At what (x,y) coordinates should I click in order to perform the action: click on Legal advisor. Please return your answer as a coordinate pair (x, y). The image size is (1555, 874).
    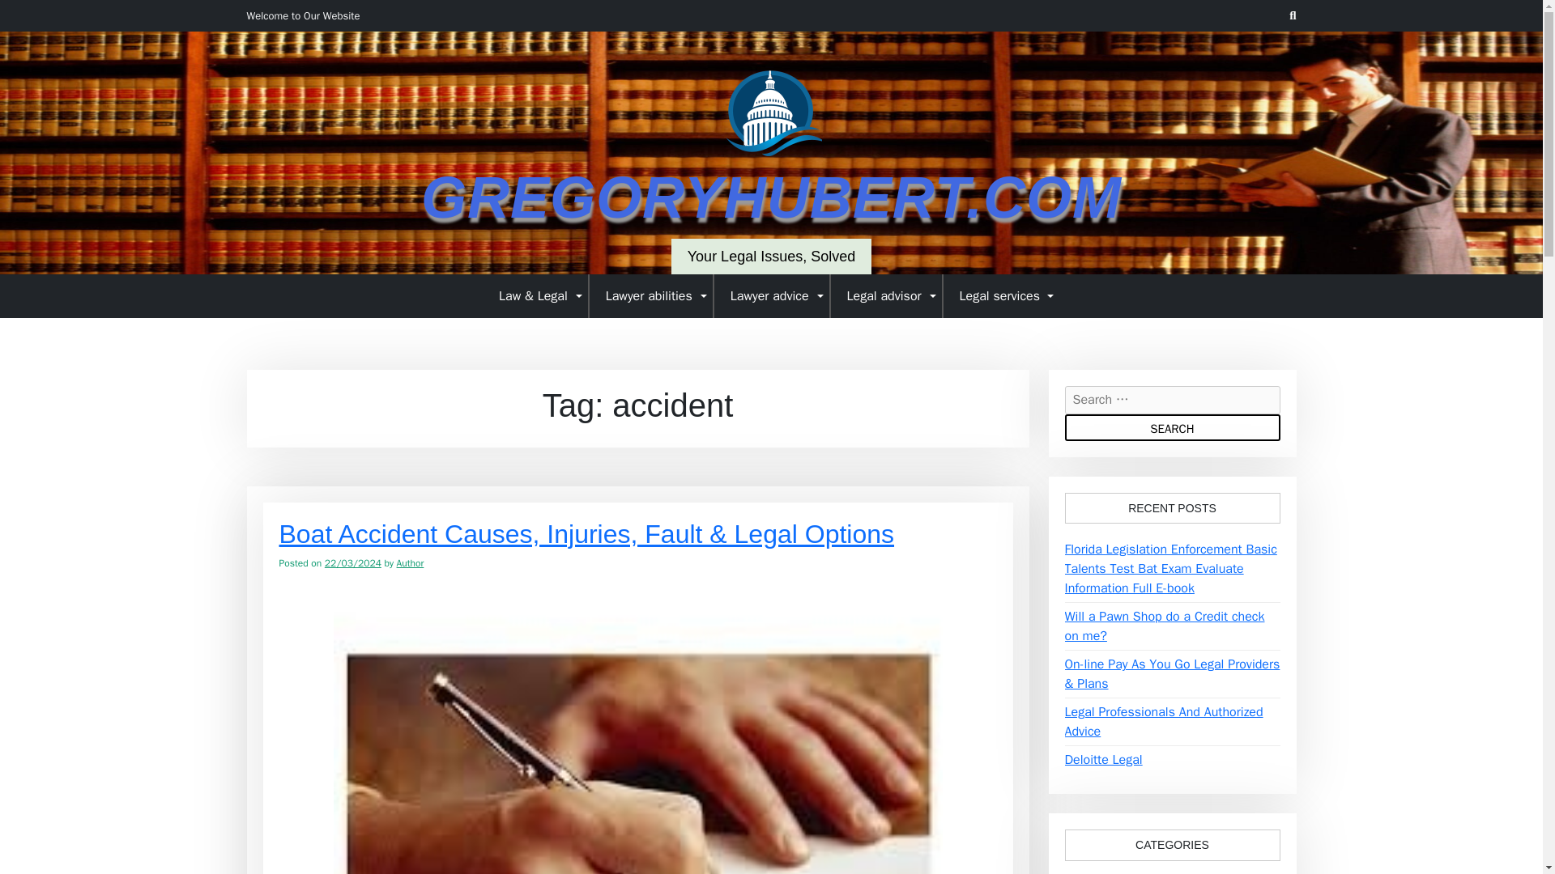
    Looking at the image, I should click on (886, 295).